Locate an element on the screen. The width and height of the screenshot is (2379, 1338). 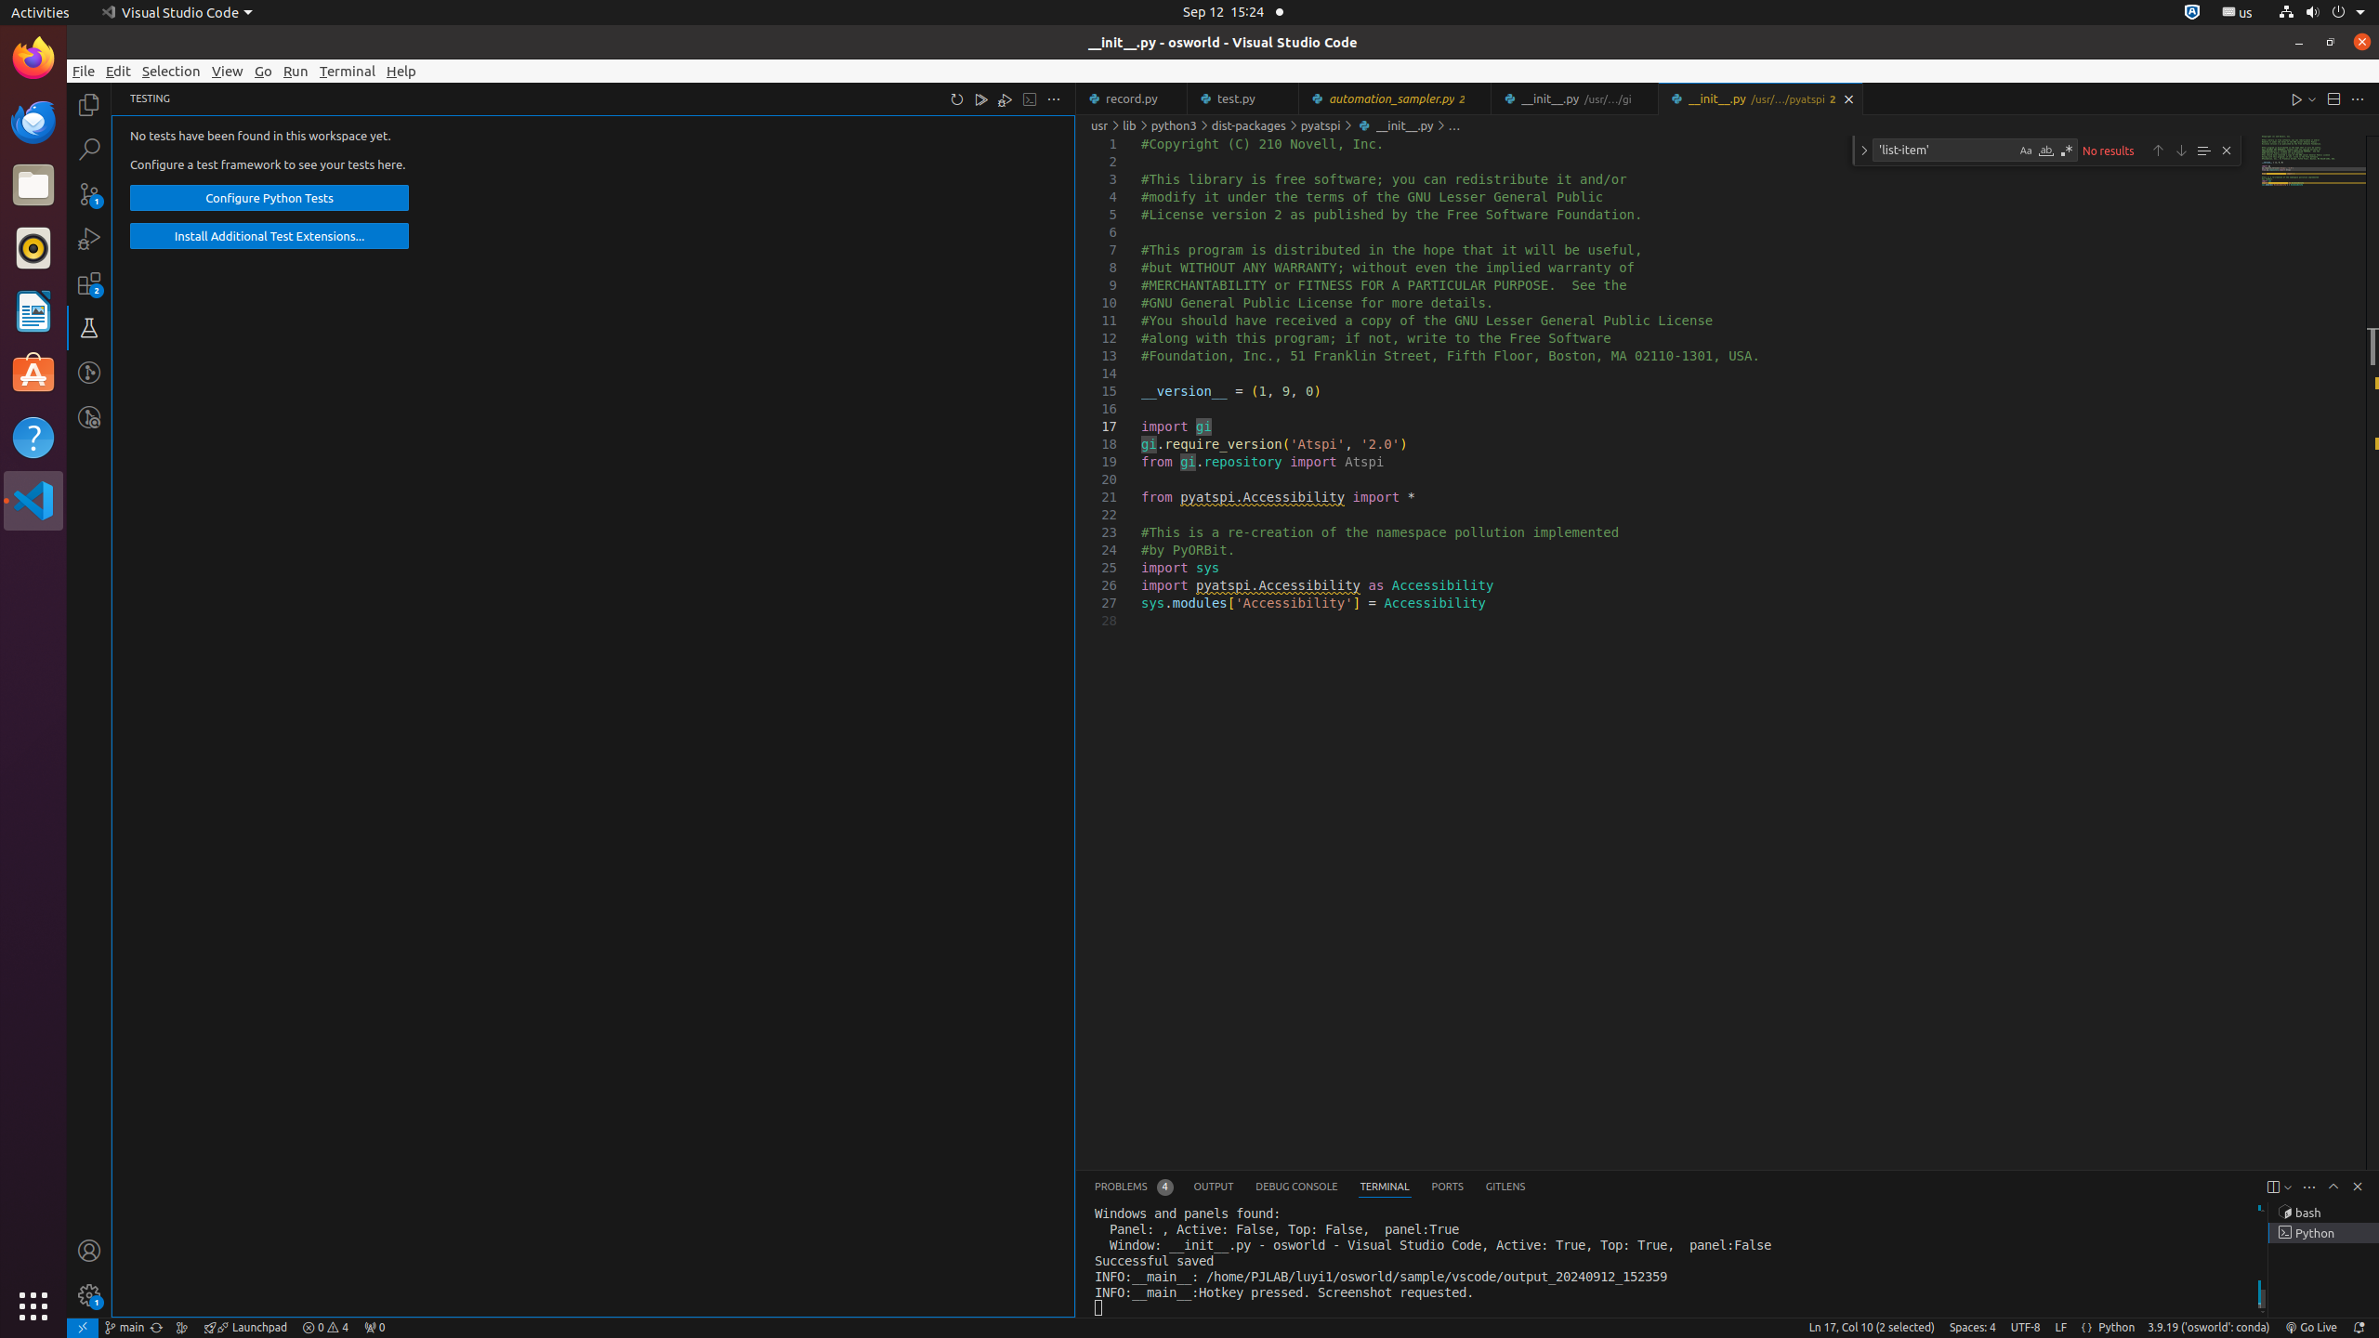
Next Match (Enter) is located at coordinates (2181, 151).